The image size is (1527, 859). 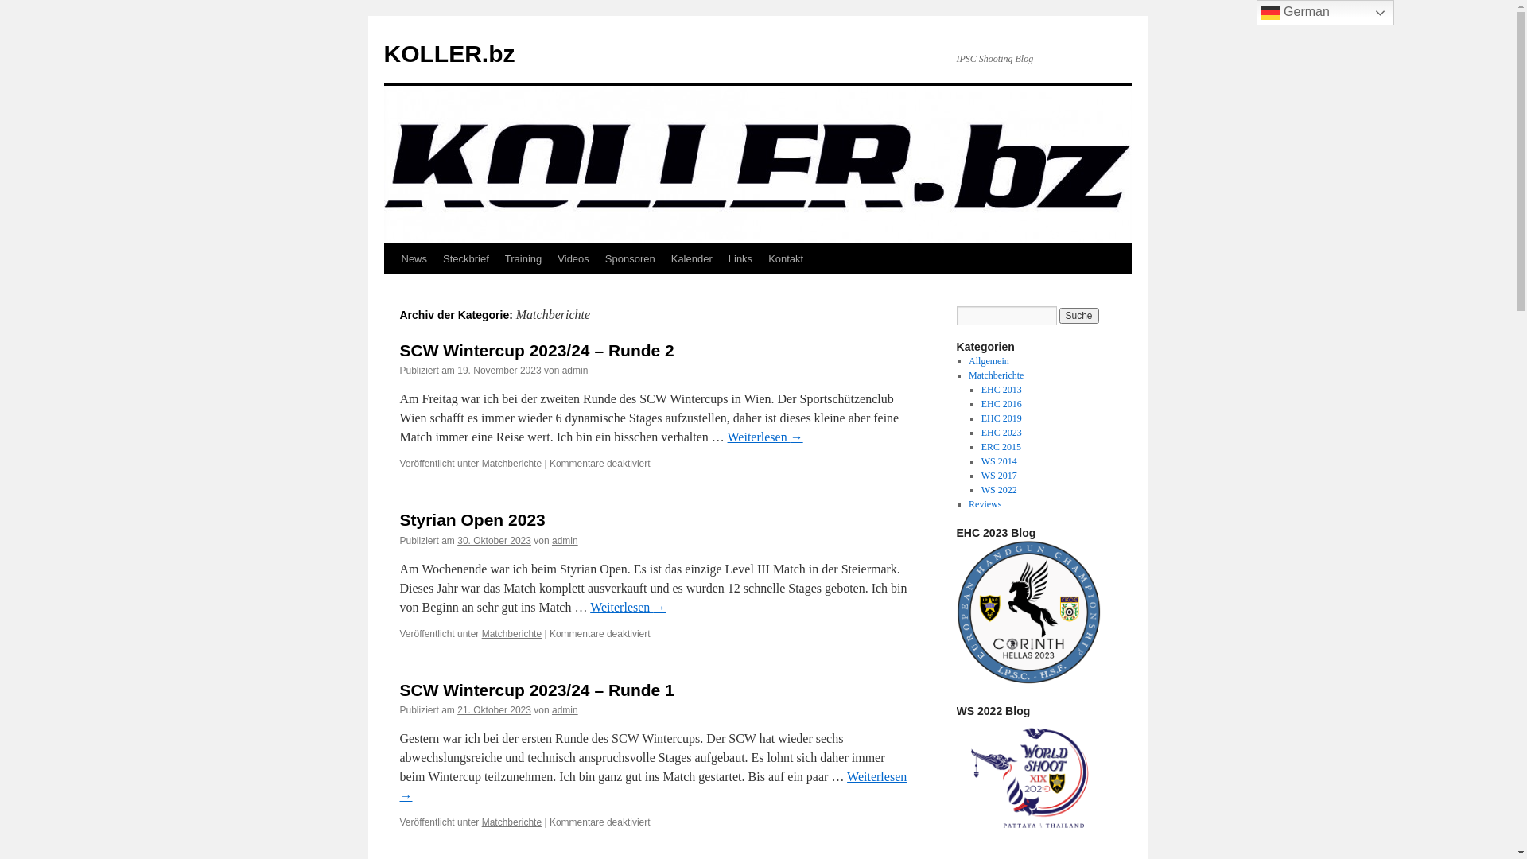 What do you see at coordinates (1002, 404) in the screenshot?
I see `EHC 2016` at bounding box center [1002, 404].